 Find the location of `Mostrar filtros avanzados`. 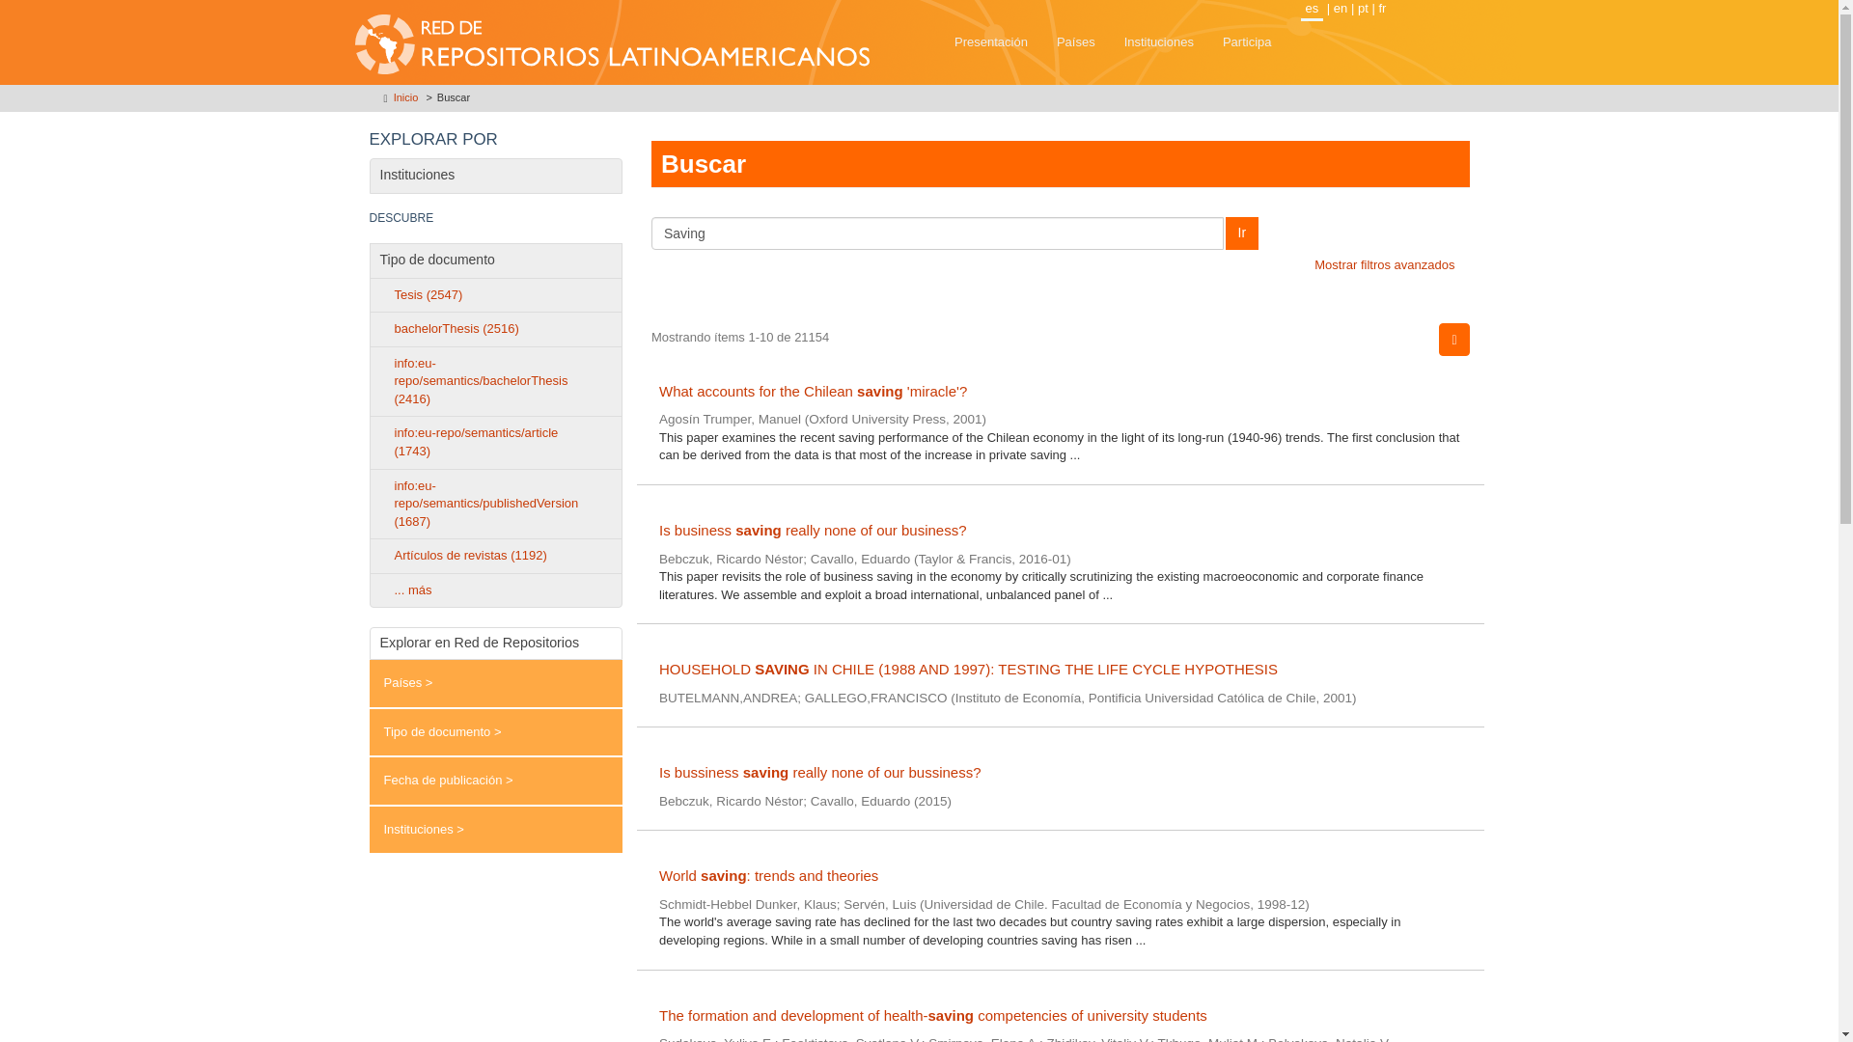

Mostrar filtros avanzados is located at coordinates (1384, 264).